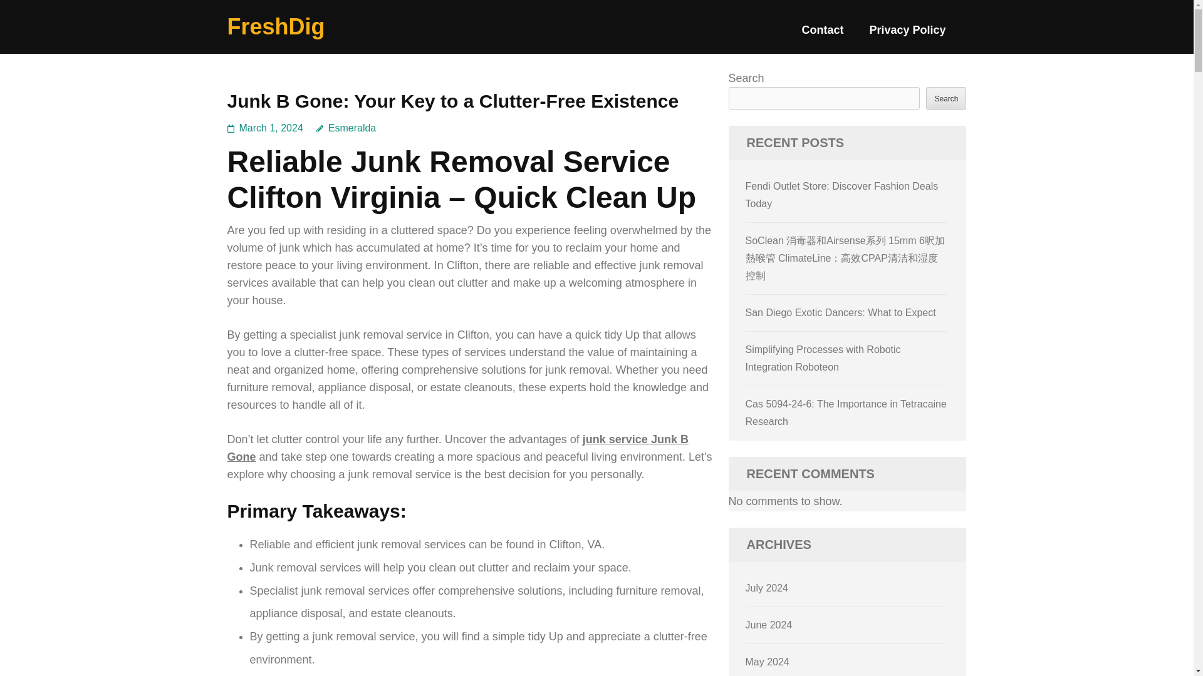 This screenshot has height=676, width=1203. Describe the element at coordinates (842, 195) in the screenshot. I see `Fendi Outlet Store: Discover Fashion Deals Today` at that location.